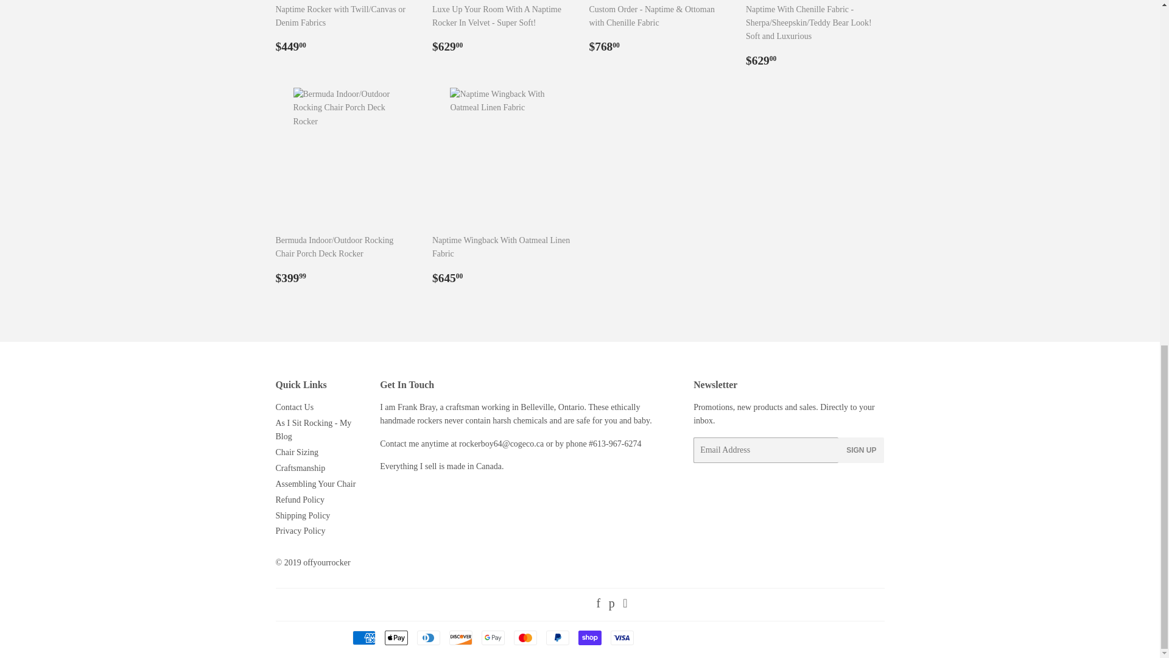 The height and width of the screenshot is (658, 1169). Describe the element at coordinates (363, 637) in the screenshot. I see `American Express` at that location.